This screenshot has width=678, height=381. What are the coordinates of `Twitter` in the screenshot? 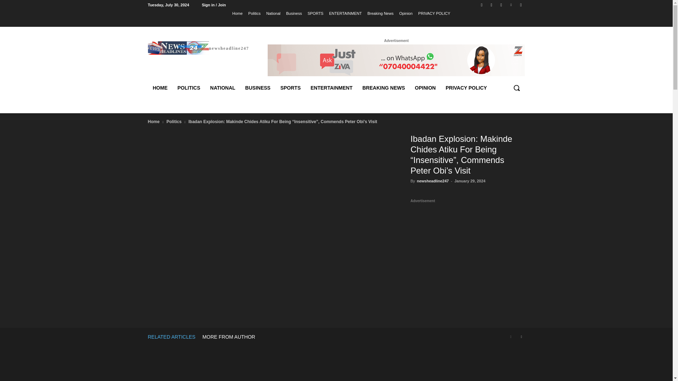 It's located at (501, 5).